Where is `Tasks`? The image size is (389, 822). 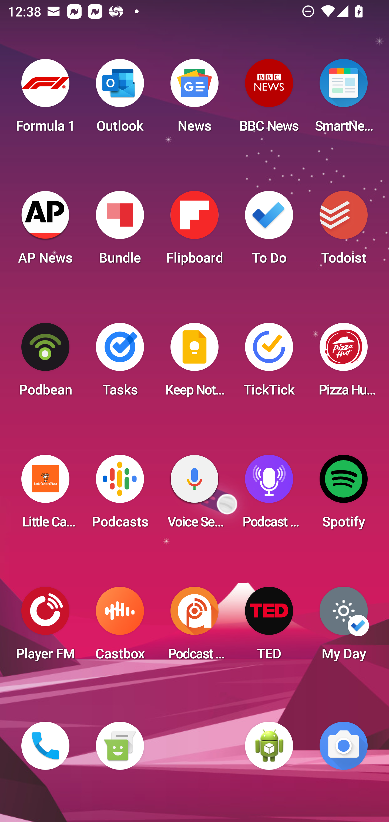 Tasks is located at coordinates (120, 363).